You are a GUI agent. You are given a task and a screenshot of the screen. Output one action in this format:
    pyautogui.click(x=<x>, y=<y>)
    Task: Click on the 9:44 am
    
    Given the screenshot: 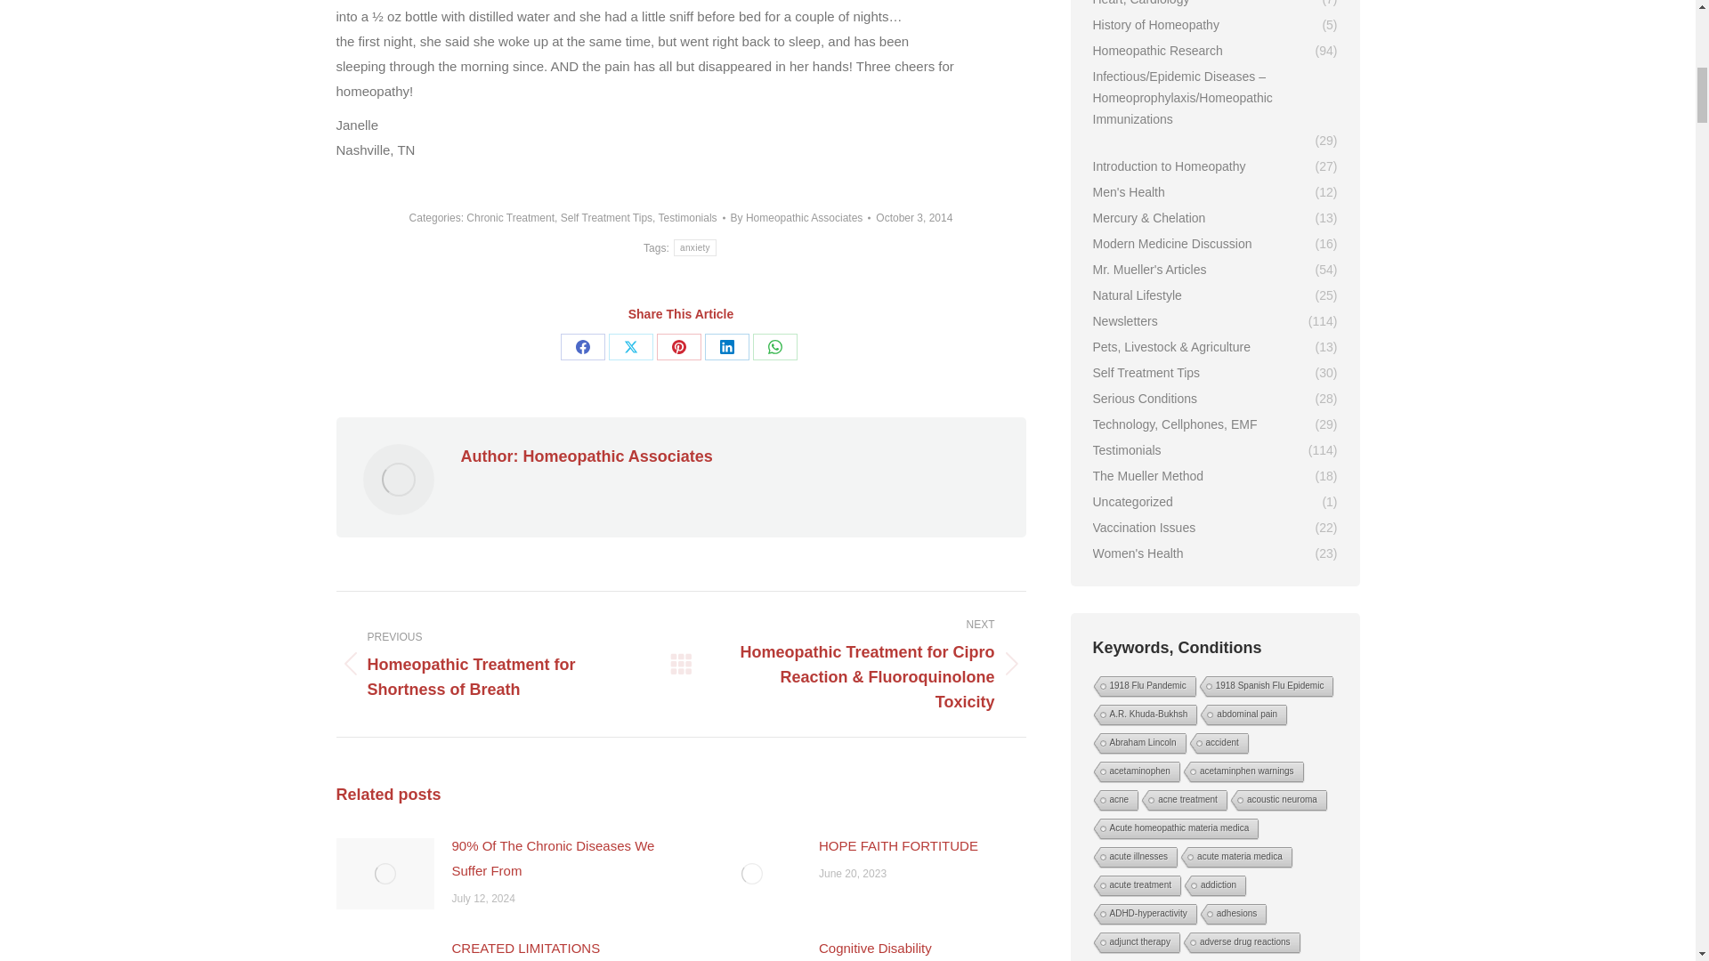 What is the action you would take?
    pyautogui.click(x=913, y=218)
    